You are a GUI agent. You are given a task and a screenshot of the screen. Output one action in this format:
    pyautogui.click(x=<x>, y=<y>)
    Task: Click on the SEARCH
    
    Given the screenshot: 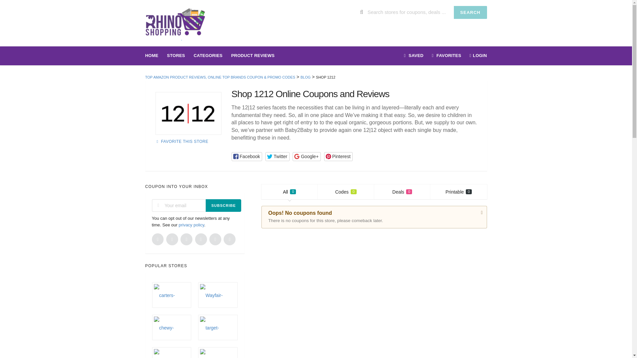 What is the action you would take?
    pyautogui.click(x=476, y=56)
    